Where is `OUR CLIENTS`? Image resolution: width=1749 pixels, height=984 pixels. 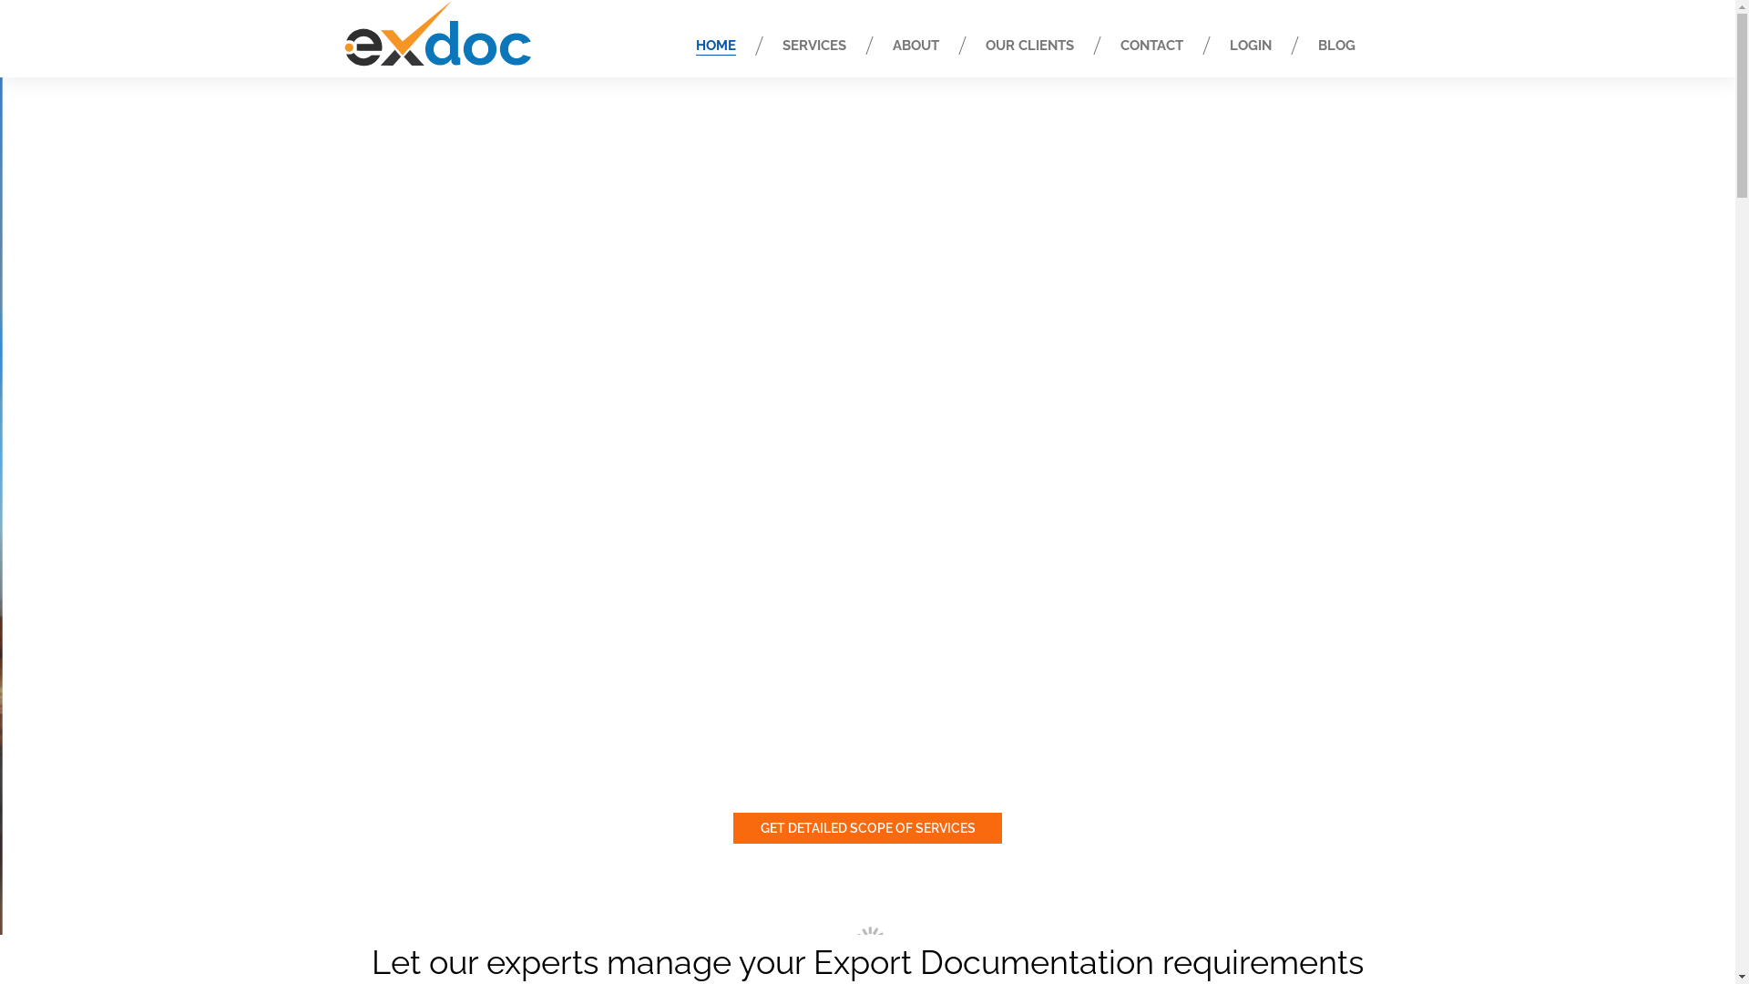
OUR CLIENTS is located at coordinates (1029, 46).